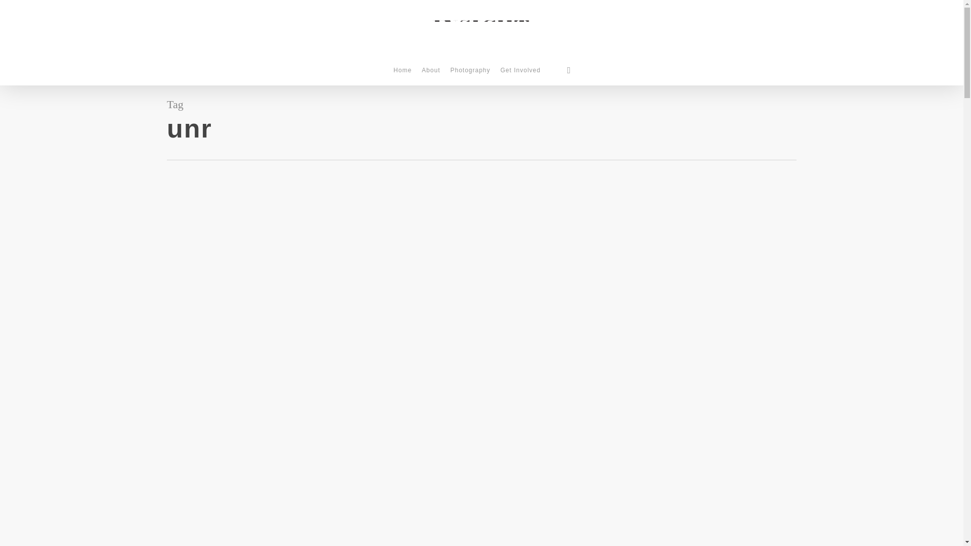 Image resolution: width=971 pixels, height=546 pixels. What do you see at coordinates (568, 70) in the screenshot?
I see `search` at bounding box center [568, 70].